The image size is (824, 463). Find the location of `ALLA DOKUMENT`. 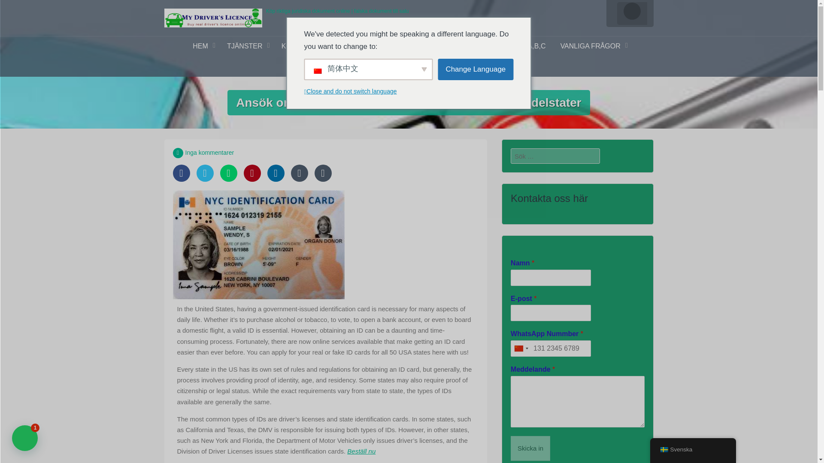

ALLA DOKUMENT is located at coordinates (399, 46).